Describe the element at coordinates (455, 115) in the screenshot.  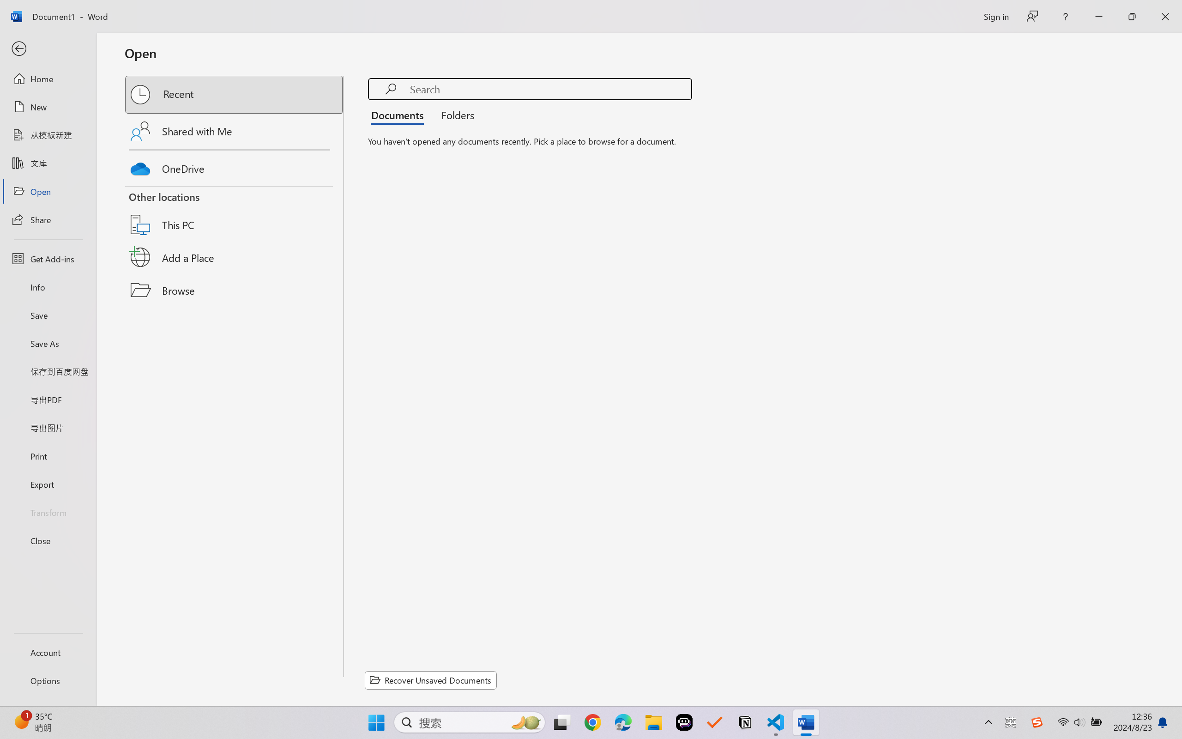
I see `Folders` at that location.